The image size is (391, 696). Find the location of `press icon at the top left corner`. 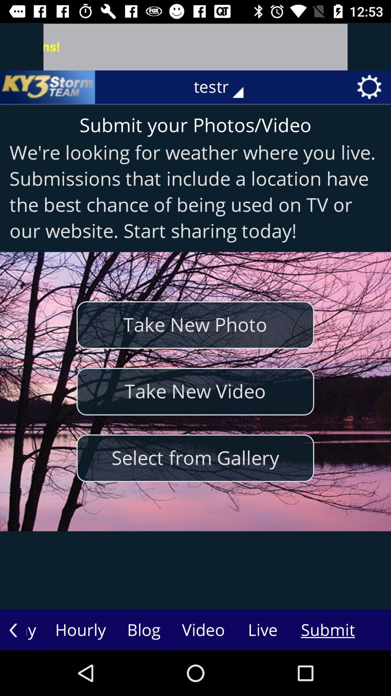

press icon at the top left corner is located at coordinates (47, 87).